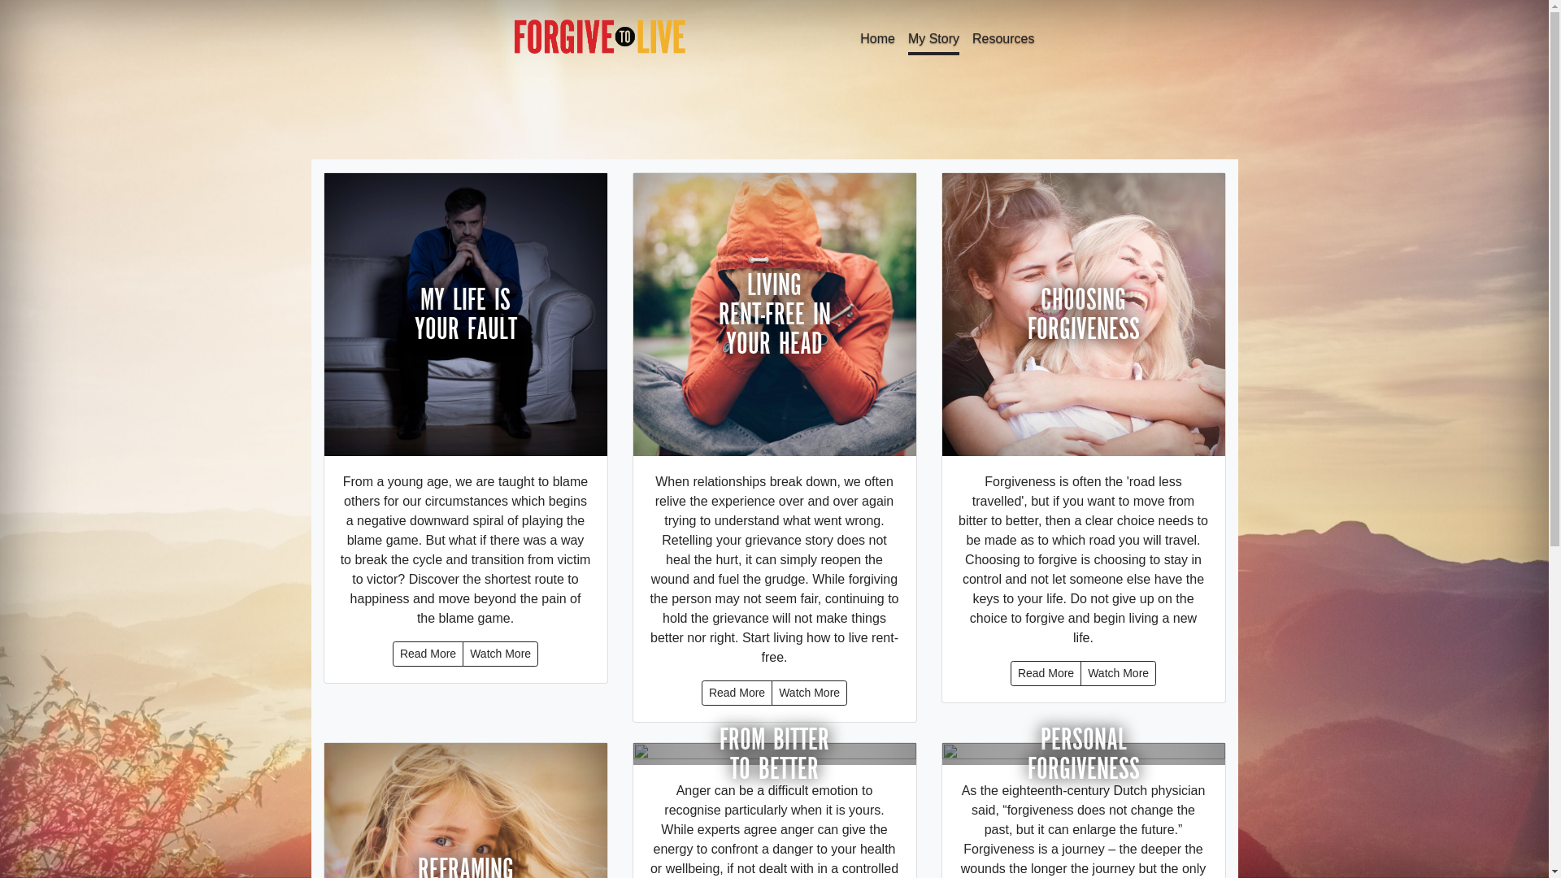  Describe the element at coordinates (774, 754) in the screenshot. I see `FROM BITTER
TO BETTER` at that location.